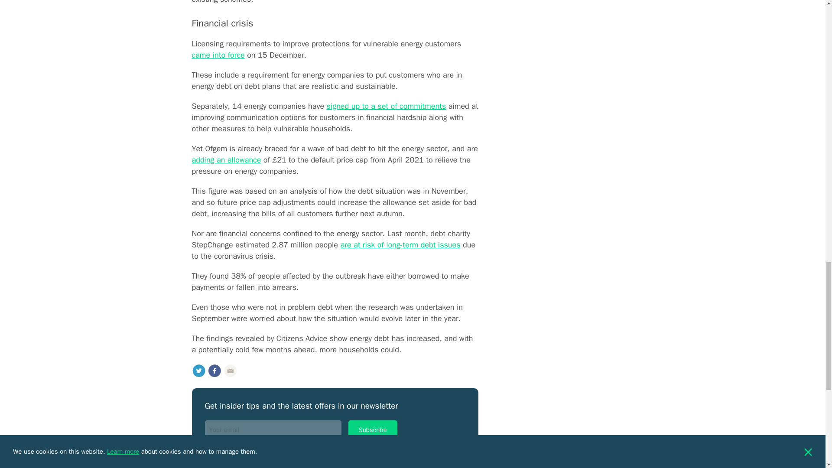 The image size is (832, 468). Describe the element at coordinates (218, 55) in the screenshot. I see `came into force` at that location.